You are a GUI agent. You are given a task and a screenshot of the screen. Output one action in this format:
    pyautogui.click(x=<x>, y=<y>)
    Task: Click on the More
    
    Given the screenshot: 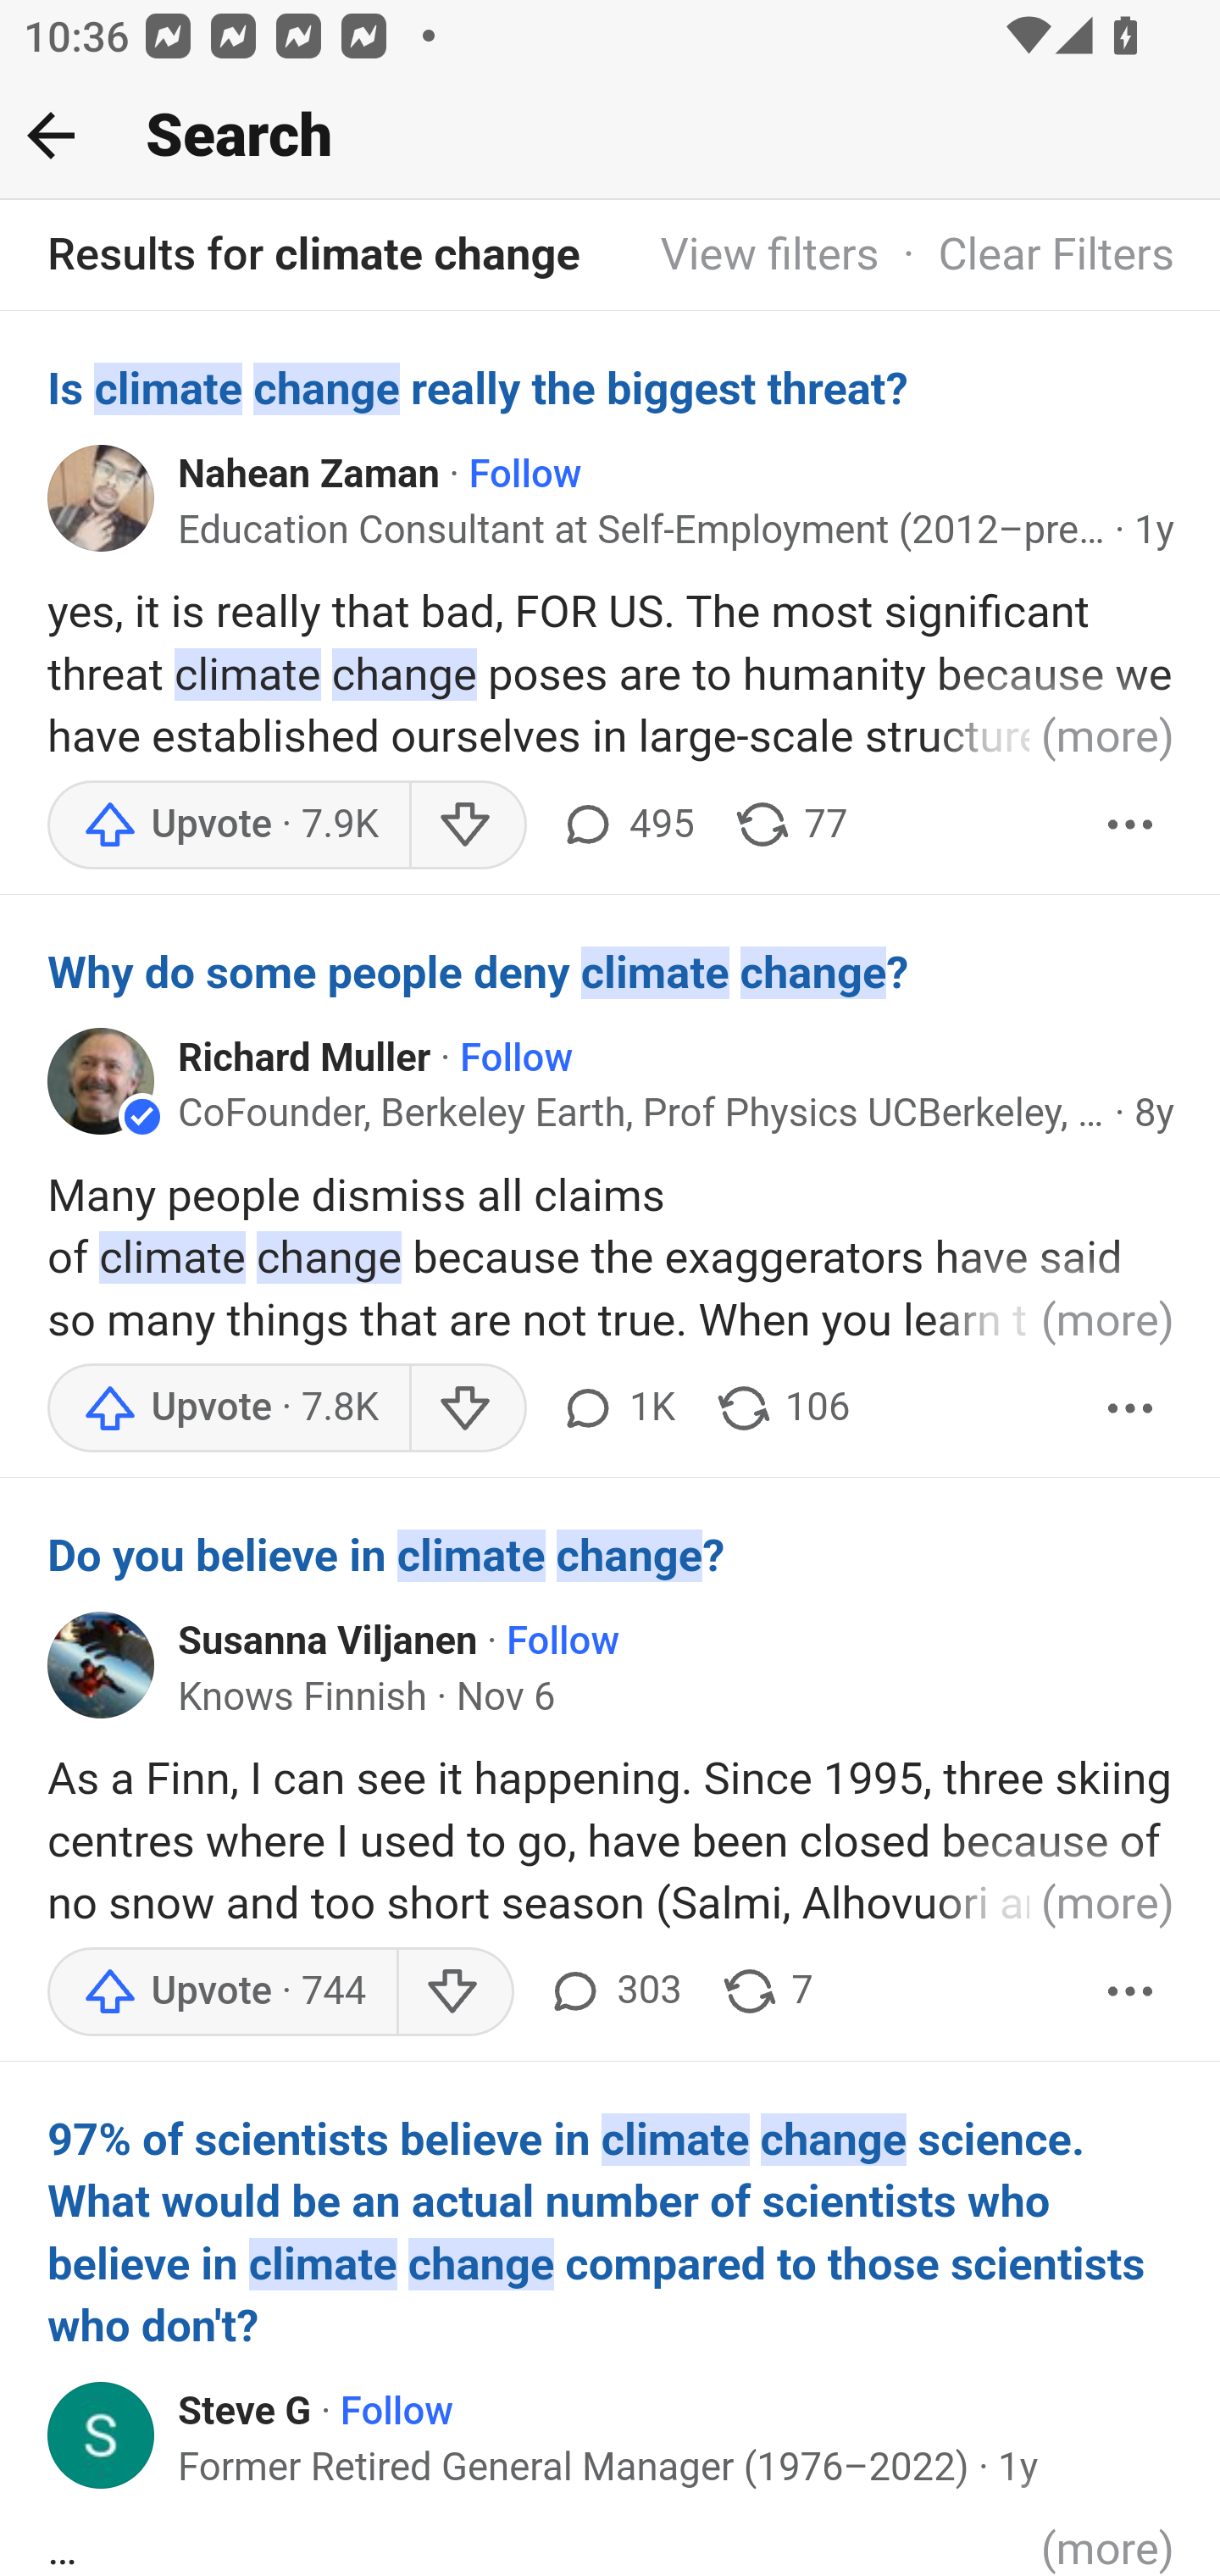 What is the action you would take?
    pyautogui.click(x=1131, y=1407)
    